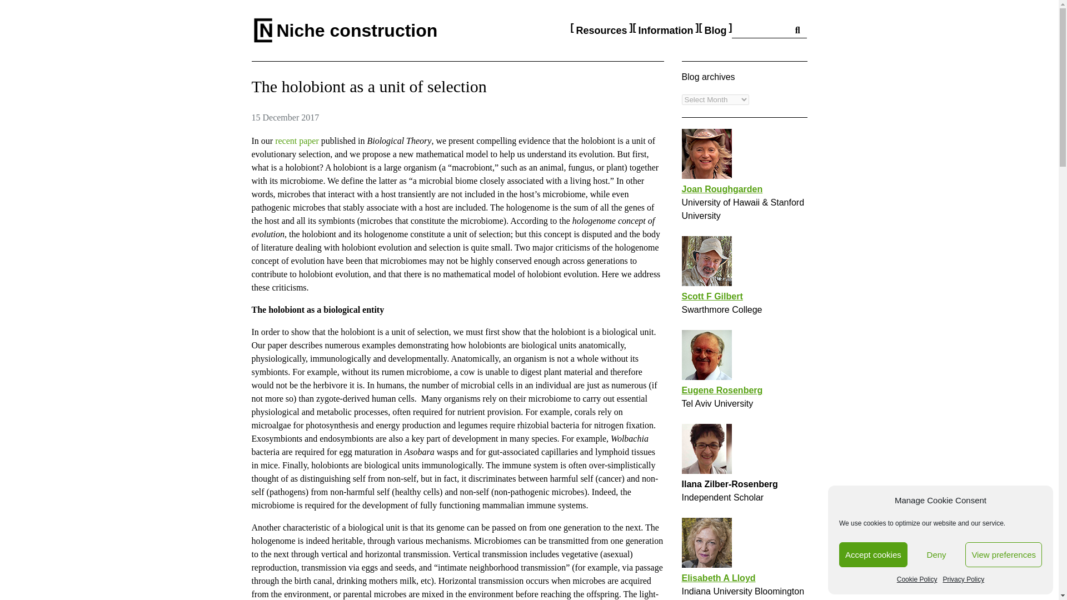 Image resolution: width=1067 pixels, height=600 pixels. I want to click on Resources, so click(601, 31).